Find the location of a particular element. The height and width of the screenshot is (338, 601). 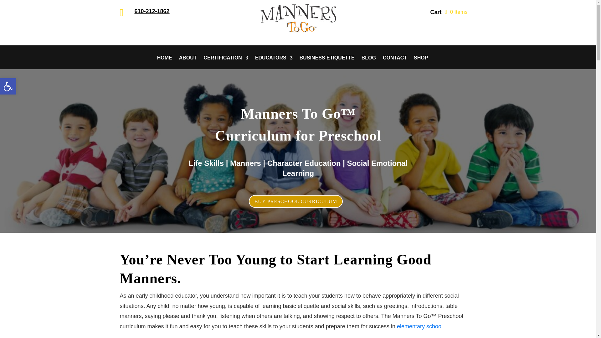

ABOUT is located at coordinates (188, 63).